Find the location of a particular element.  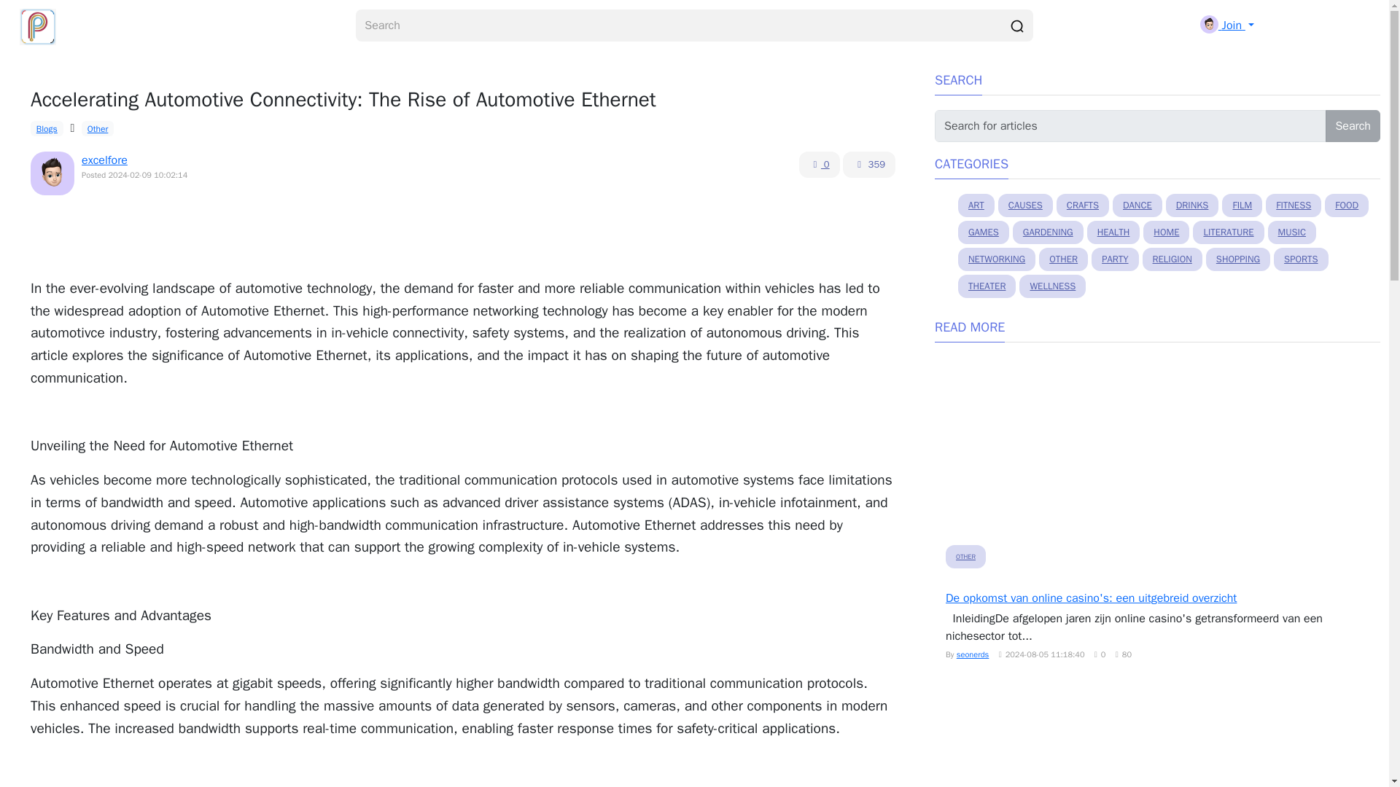

MUSIC is located at coordinates (1292, 232).